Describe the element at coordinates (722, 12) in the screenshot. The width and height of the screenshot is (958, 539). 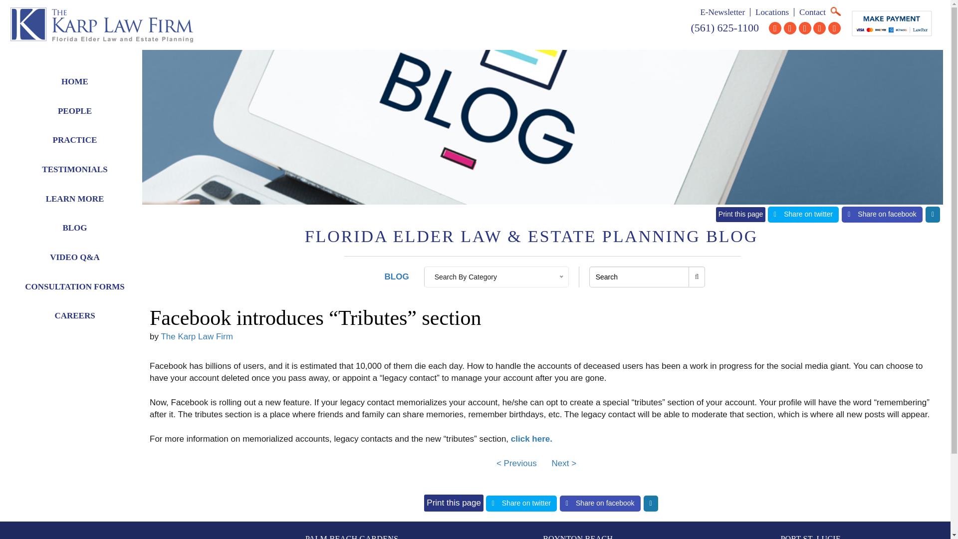
I see `E-Newsletter` at that location.